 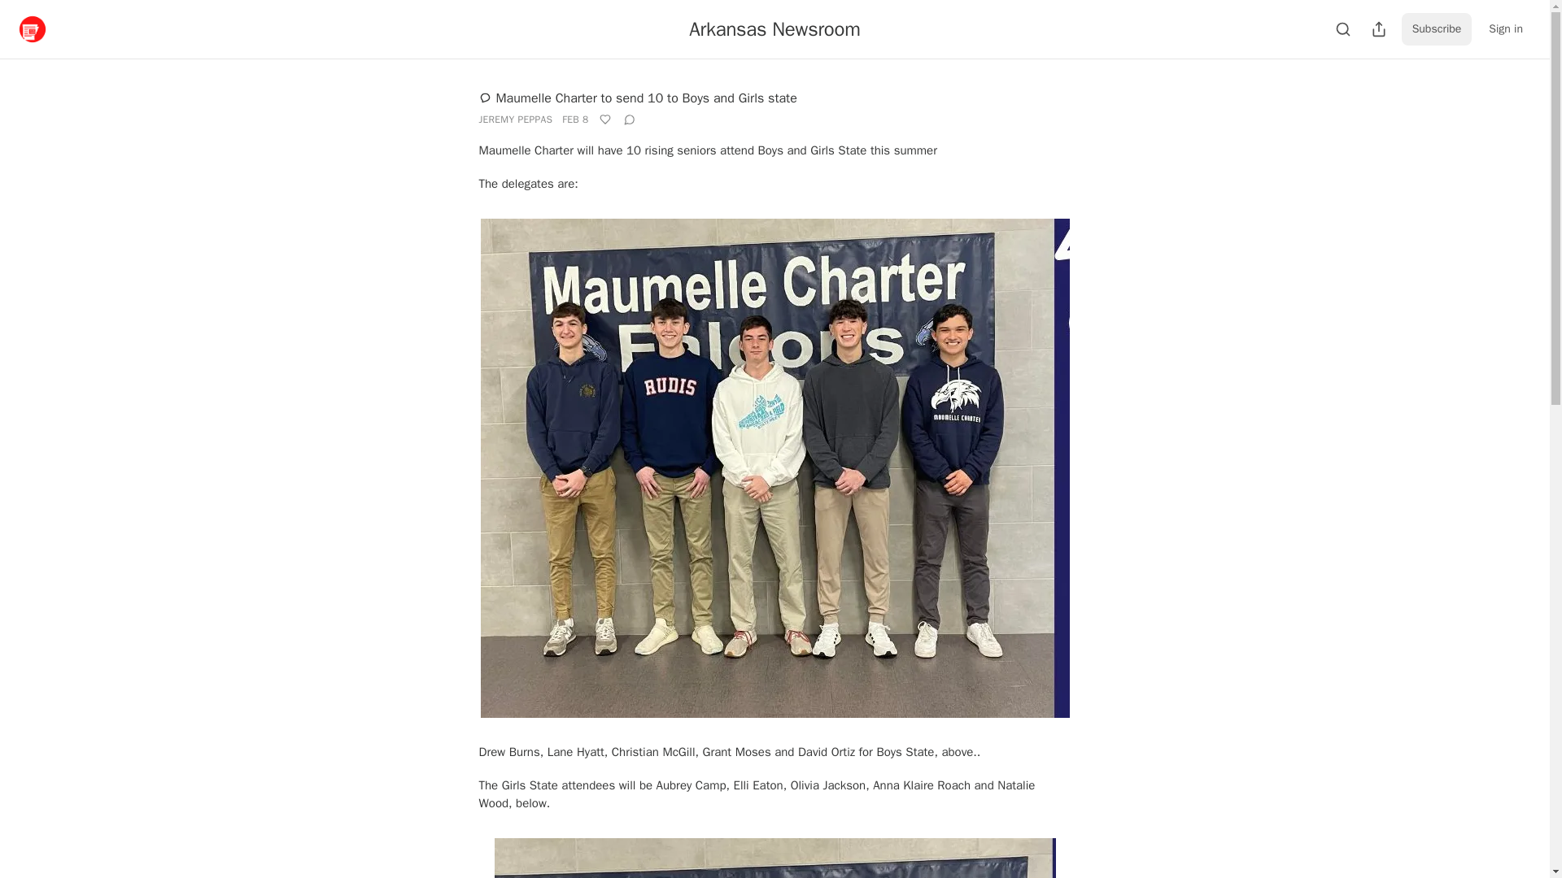 I want to click on JEREMY PEPPAS, so click(x=515, y=119).